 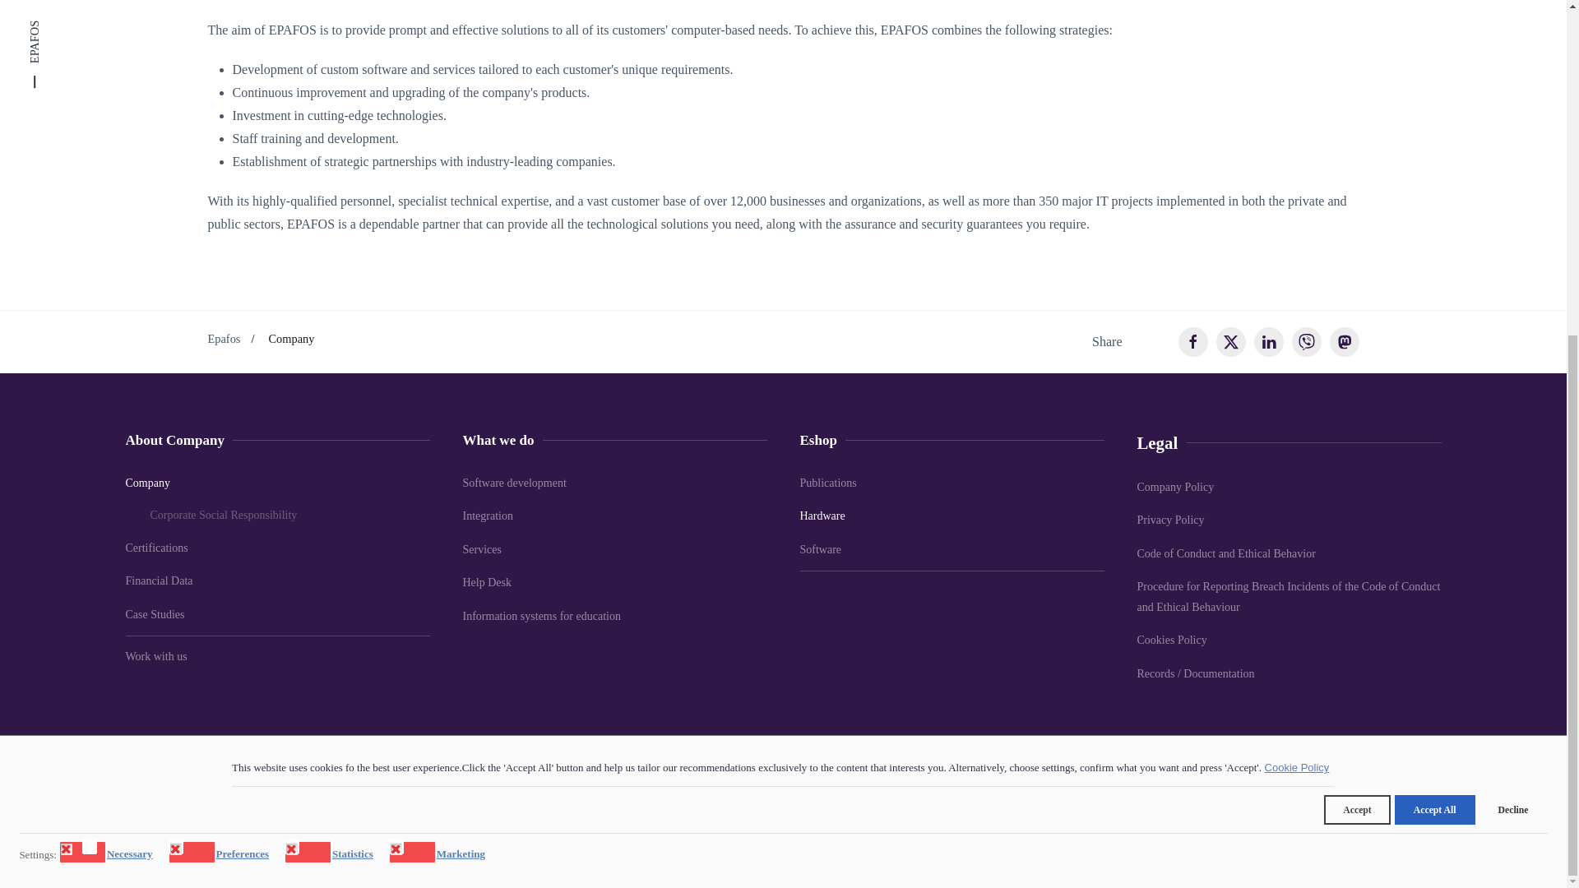 I want to click on Accept All, so click(x=1434, y=279).